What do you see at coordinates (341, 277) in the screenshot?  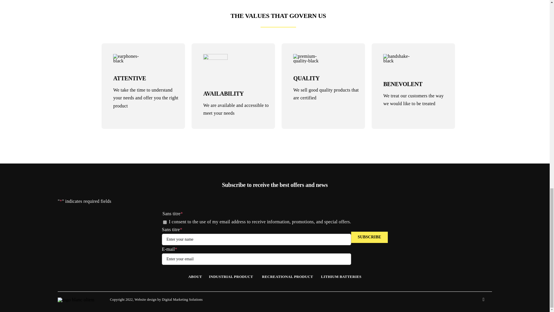 I see `LITHIUM BATTERIES` at bounding box center [341, 277].